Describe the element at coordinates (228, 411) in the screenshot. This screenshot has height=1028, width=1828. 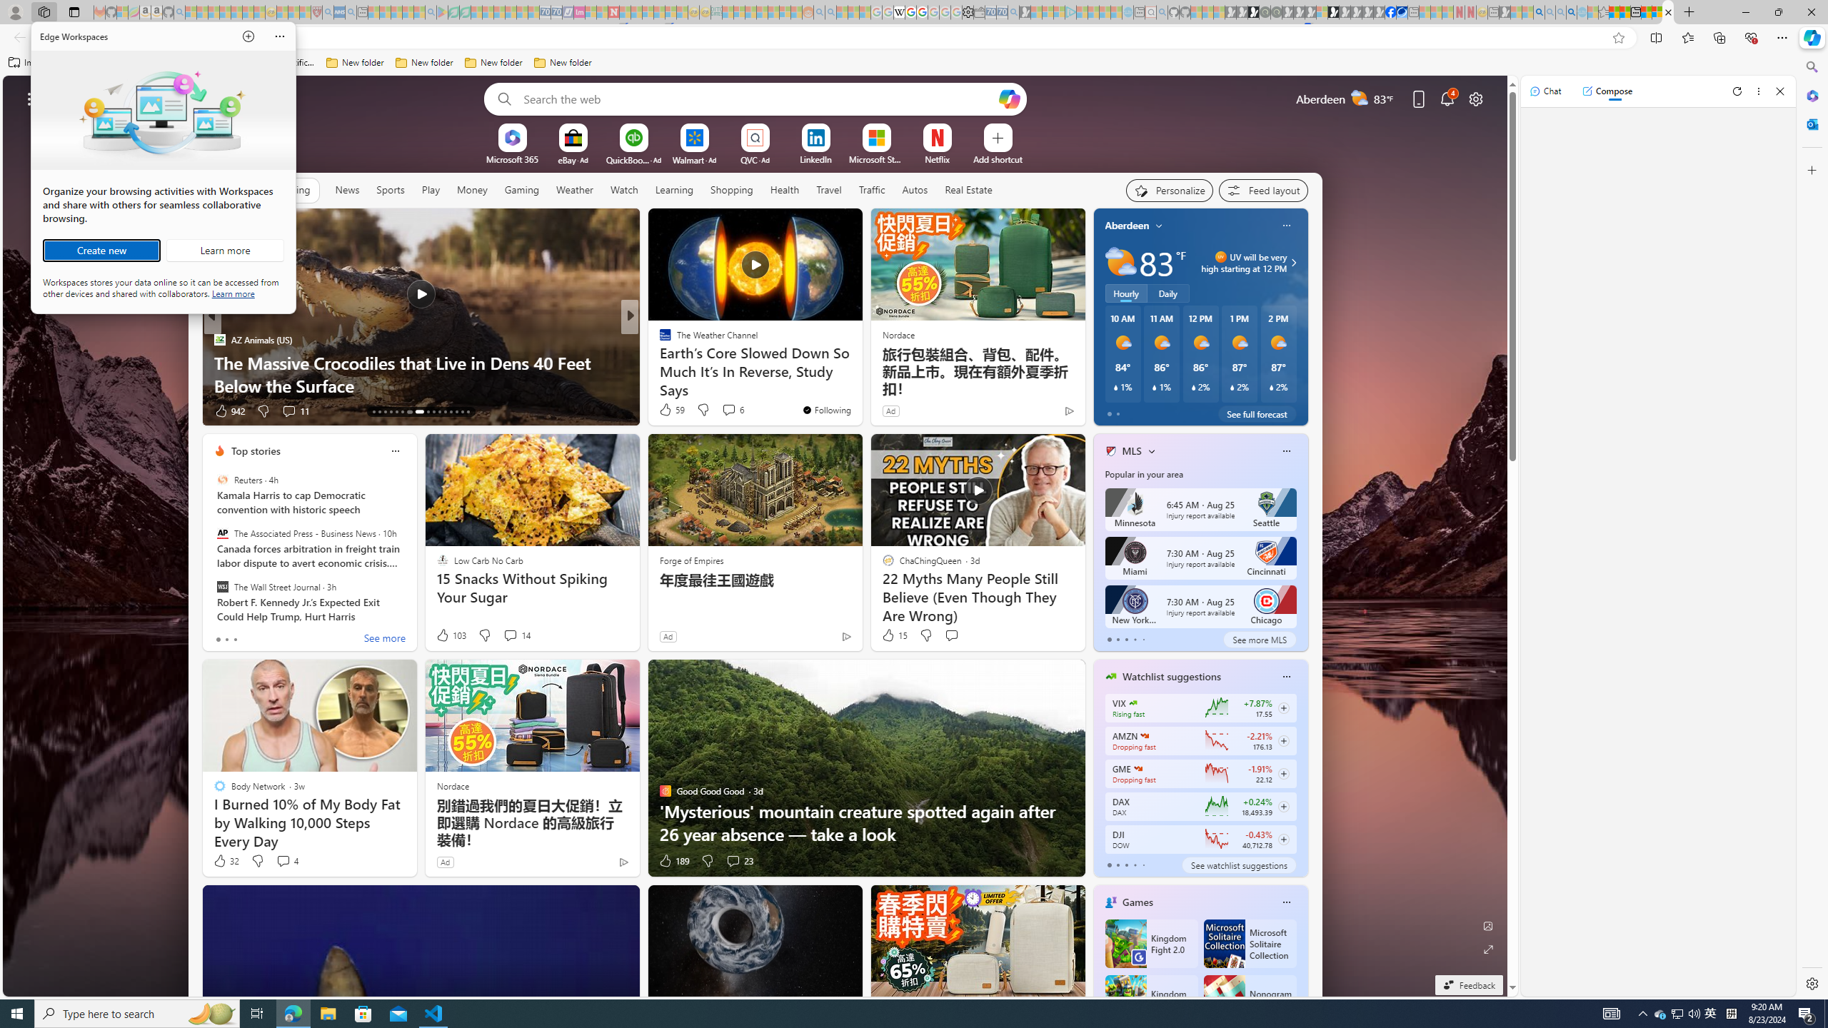
I see `360 Like` at that location.